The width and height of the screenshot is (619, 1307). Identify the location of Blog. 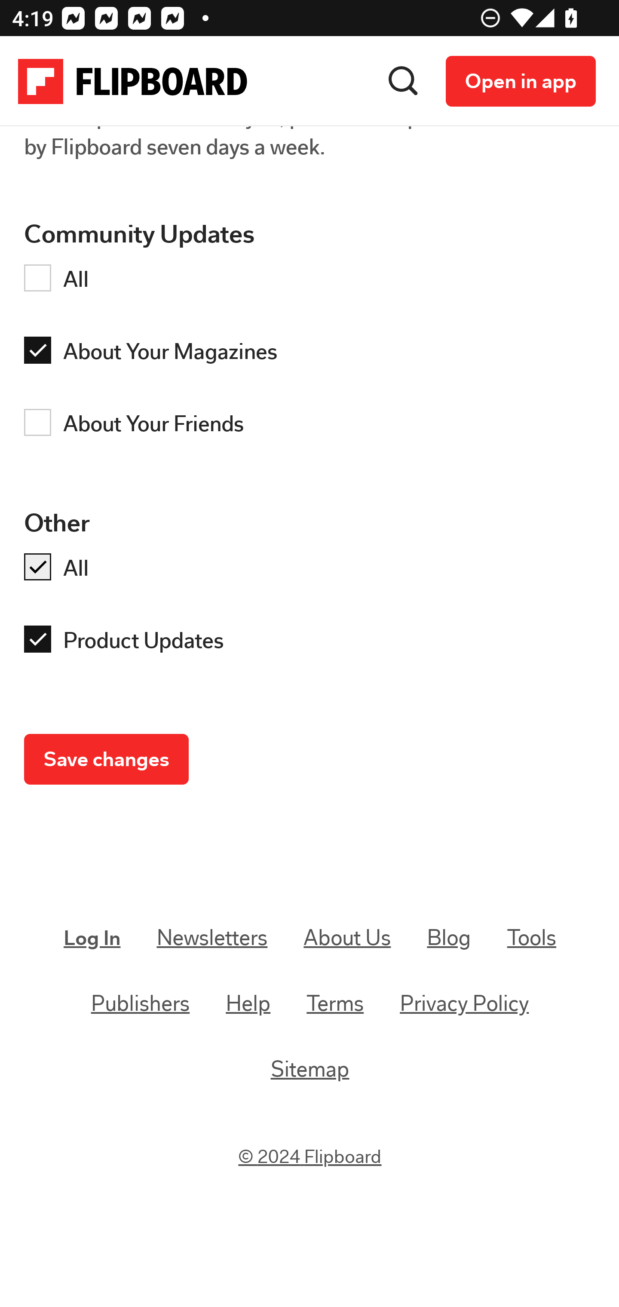
(449, 938).